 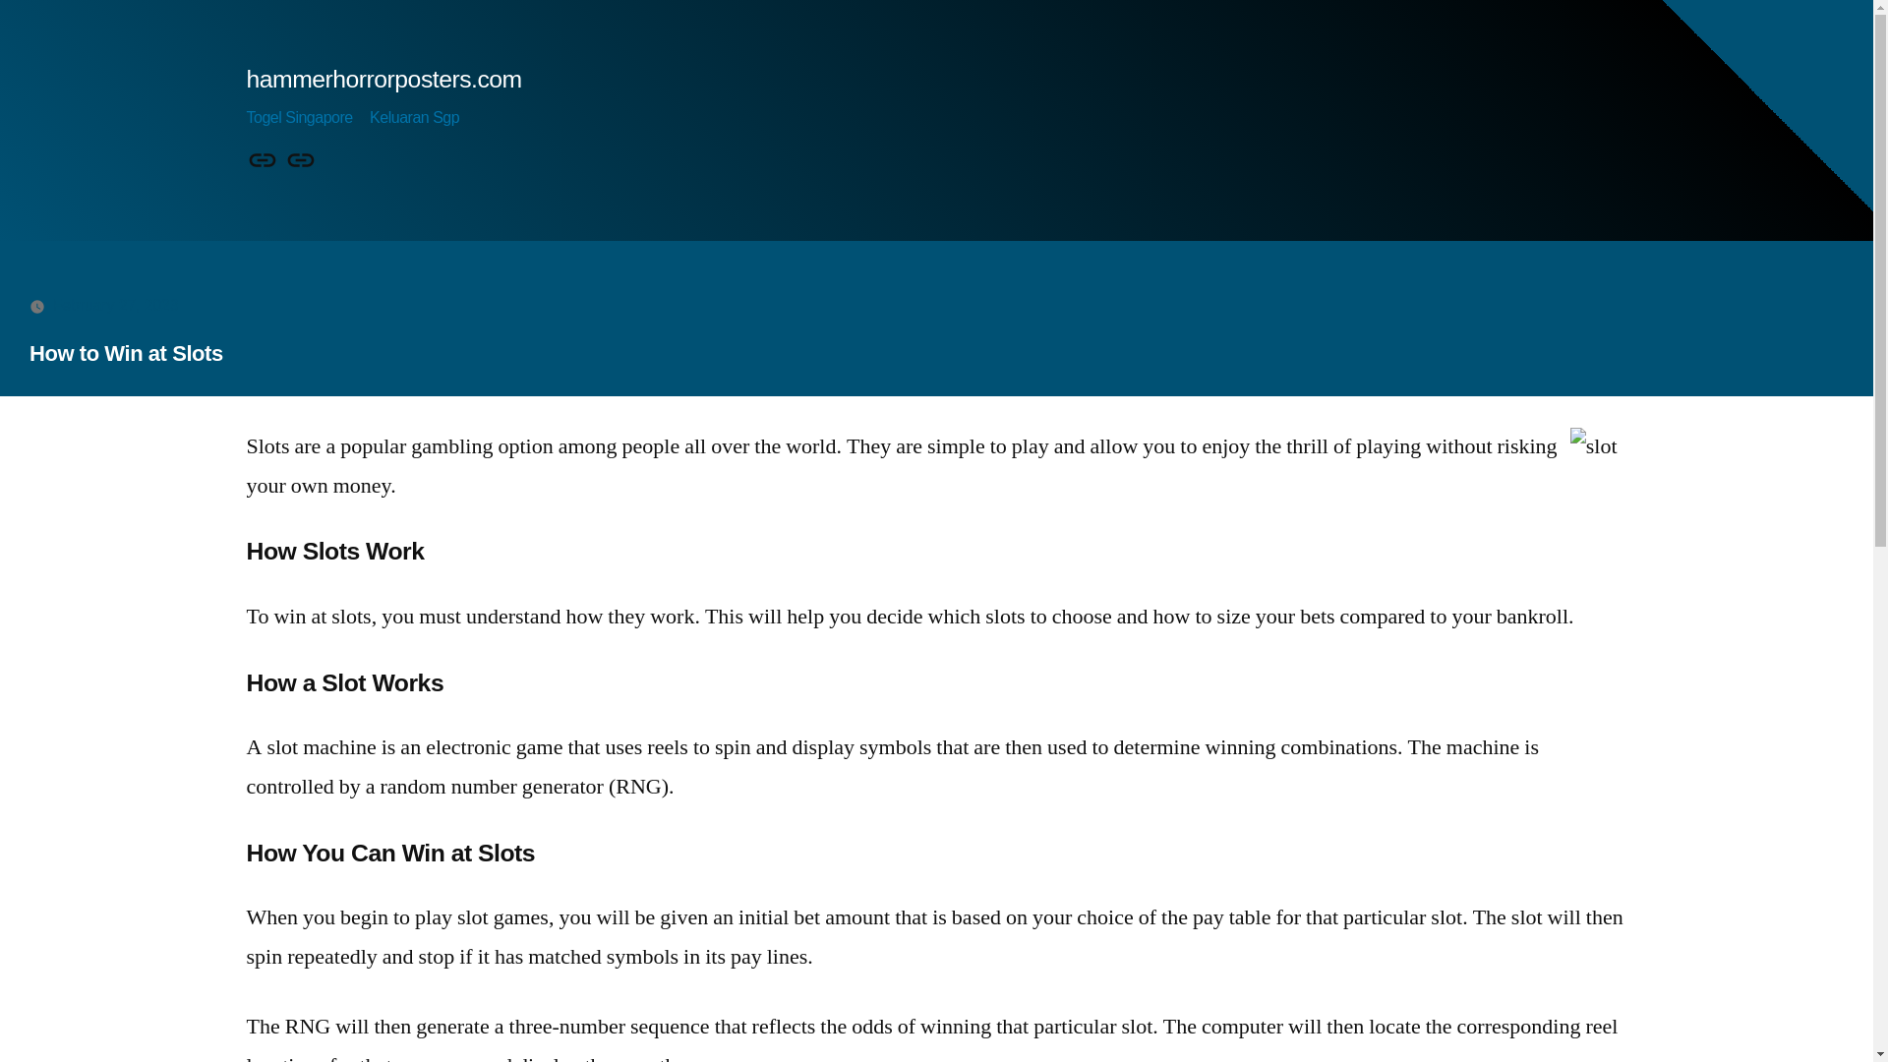 What do you see at coordinates (414, 118) in the screenshot?
I see `Keluaran Sgp` at bounding box center [414, 118].